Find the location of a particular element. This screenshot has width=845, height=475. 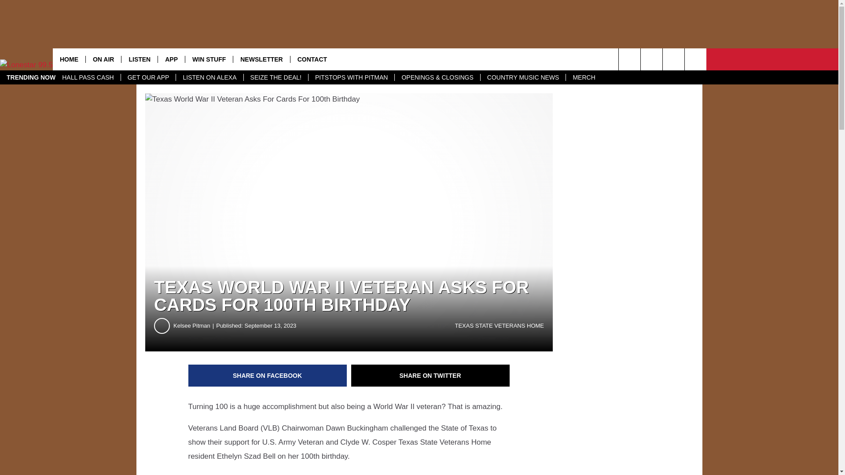

Share on Facebook is located at coordinates (268, 376).